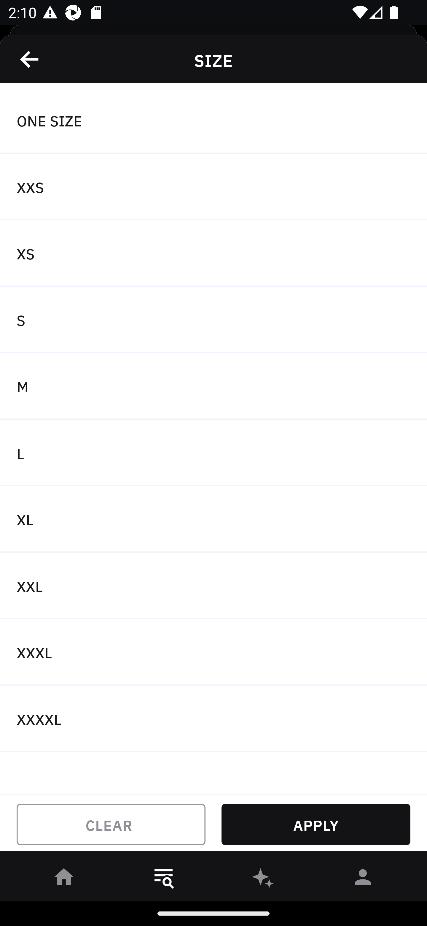  Describe the element at coordinates (213, 718) in the screenshot. I see `XXXXL` at that location.